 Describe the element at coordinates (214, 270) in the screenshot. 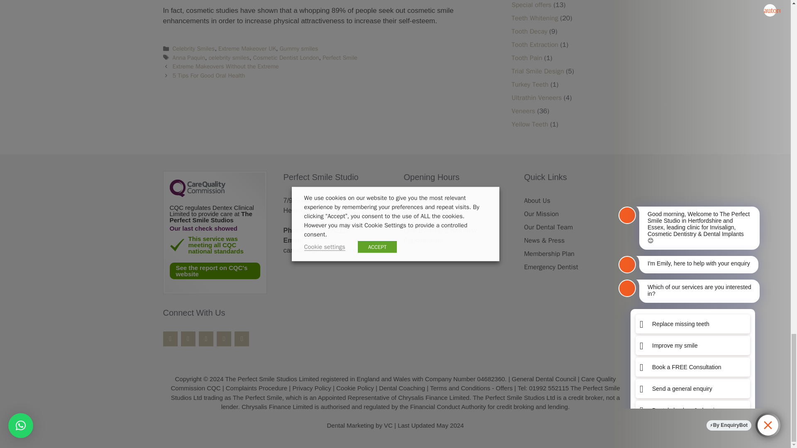

I see `See report on CQC's website` at that location.